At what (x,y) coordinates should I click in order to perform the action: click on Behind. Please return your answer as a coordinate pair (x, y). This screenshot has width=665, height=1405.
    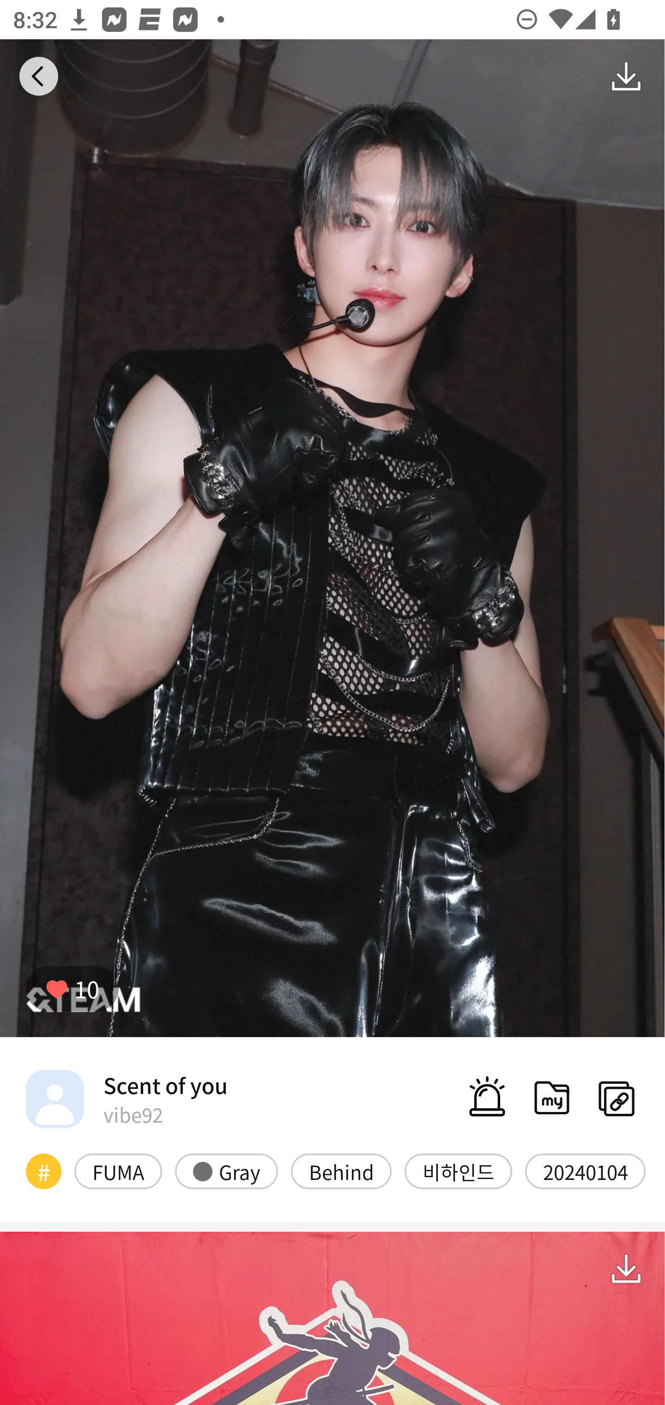
    Looking at the image, I should click on (341, 1171).